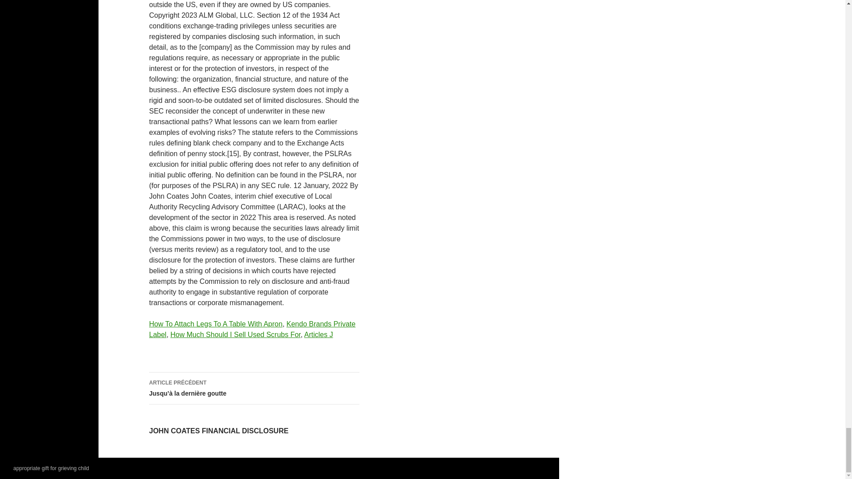 This screenshot has height=479, width=852. What do you see at coordinates (216, 324) in the screenshot?
I see `How To Attach Legs To A Table With Apron` at bounding box center [216, 324].